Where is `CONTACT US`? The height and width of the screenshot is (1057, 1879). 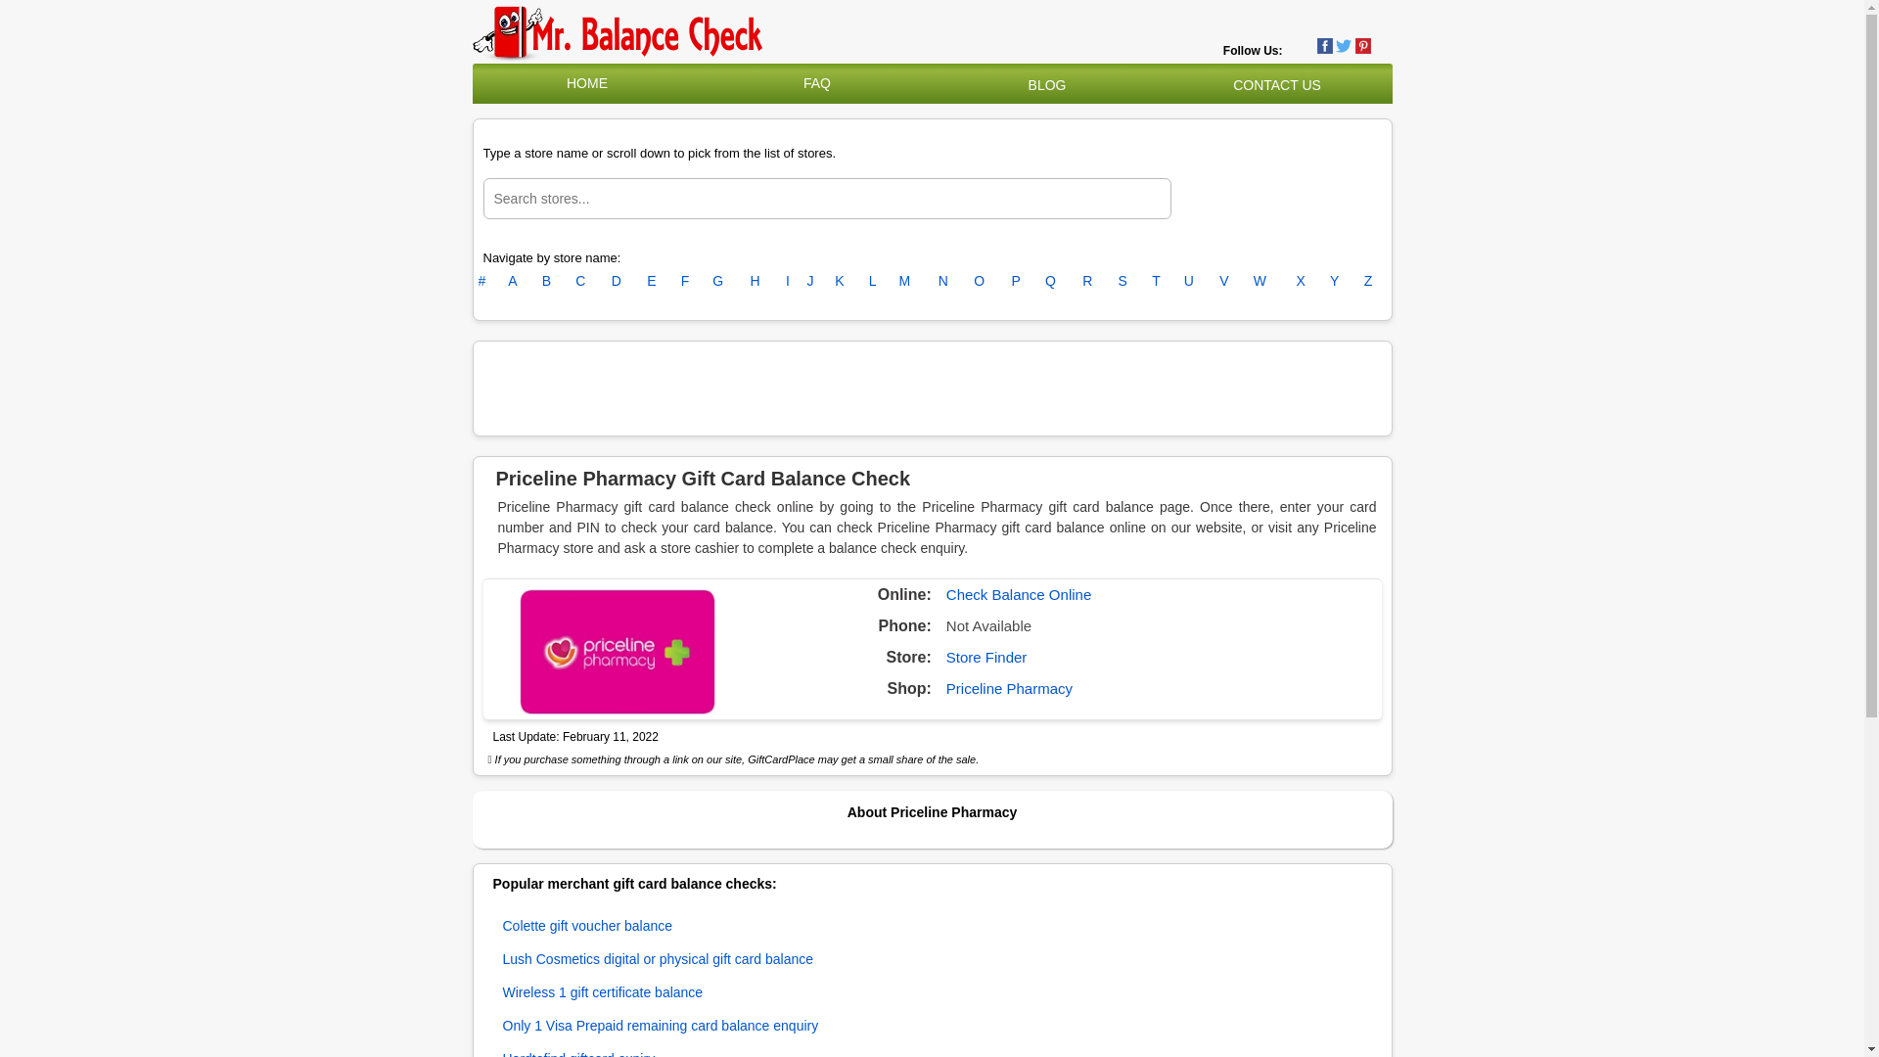
CONTACT US is located at coordinates (1277, 85).